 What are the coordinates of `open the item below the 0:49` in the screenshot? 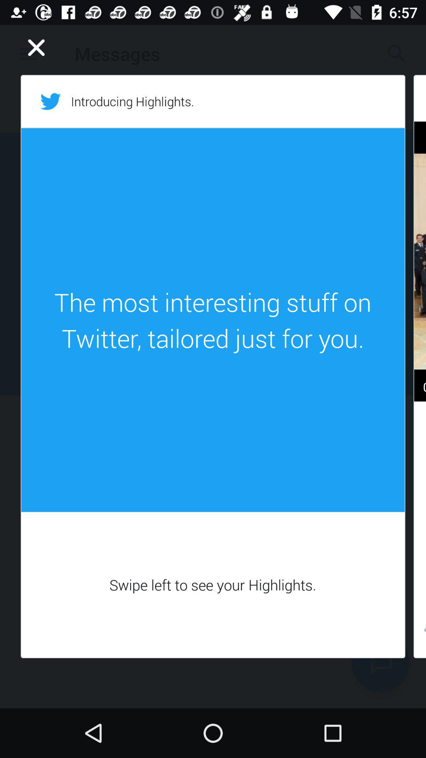 It's located at (420, 632).